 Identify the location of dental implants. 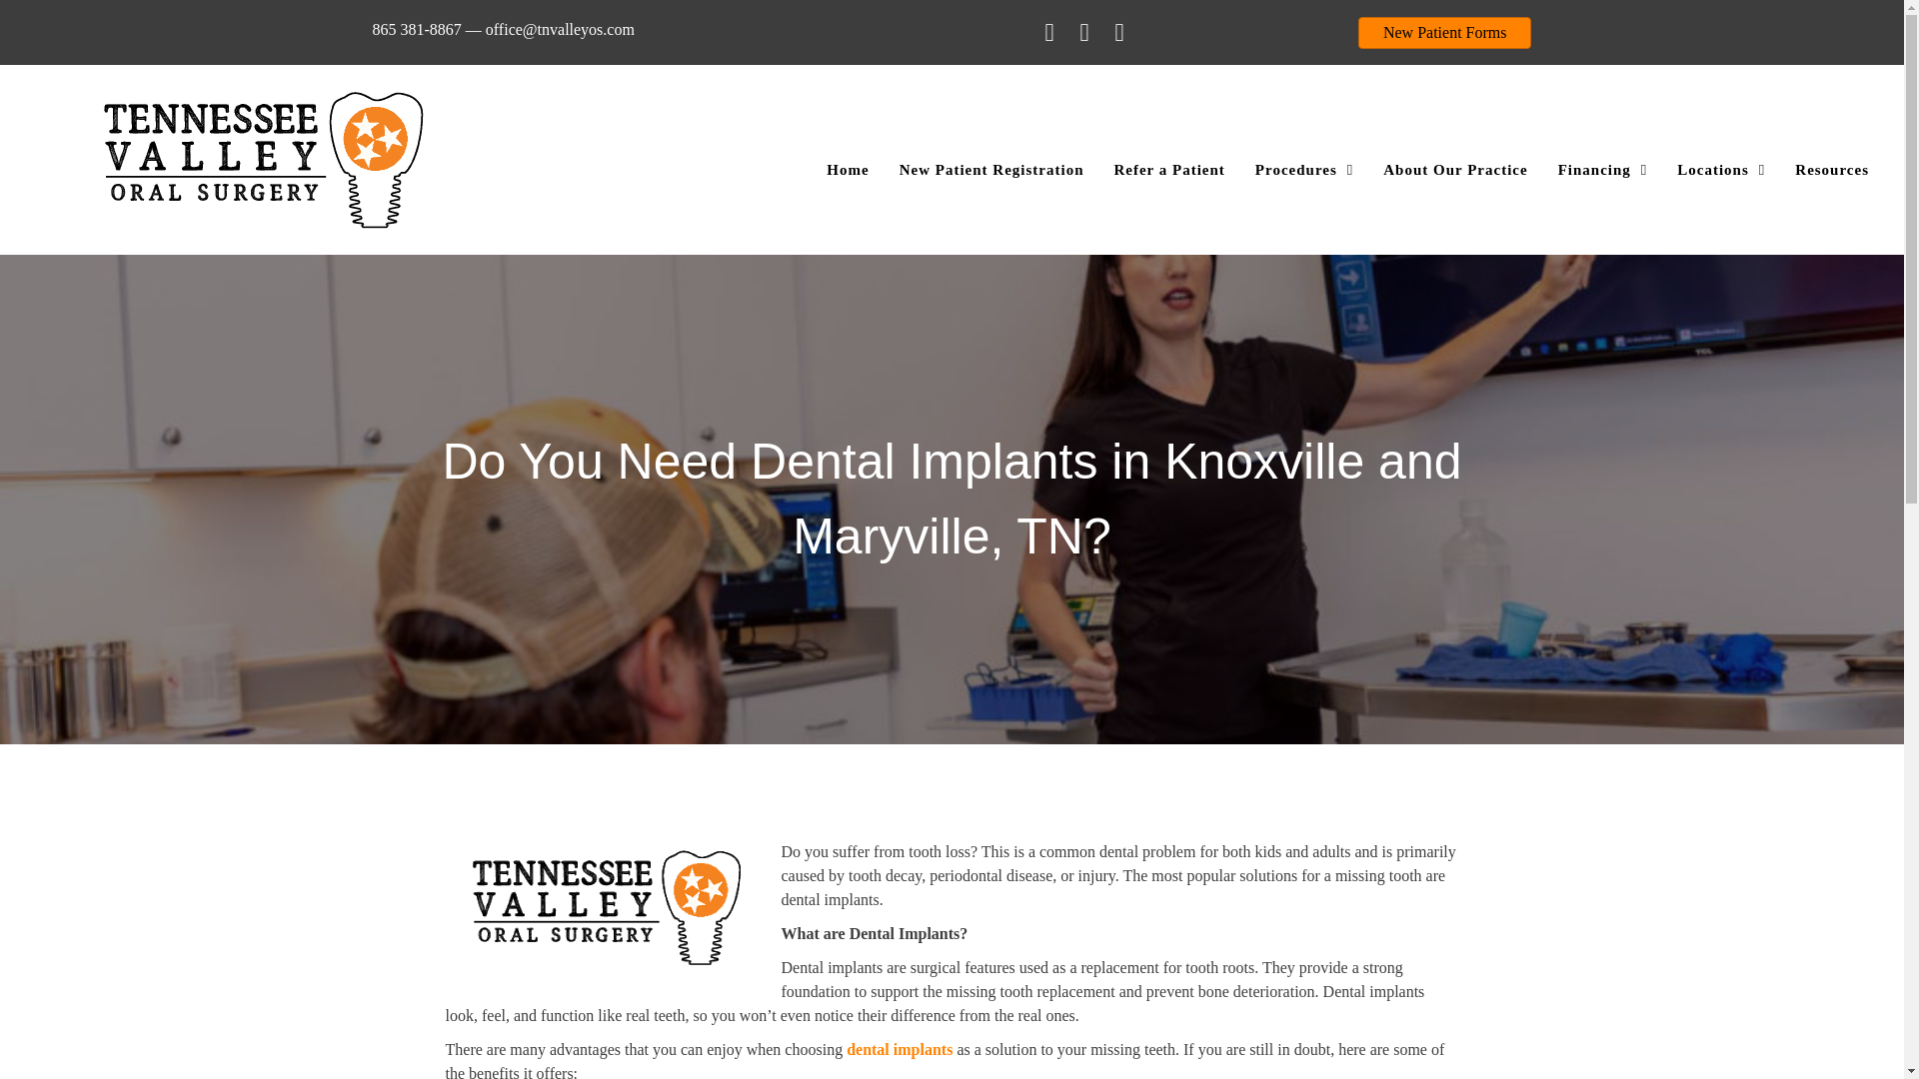
(899, 1049).